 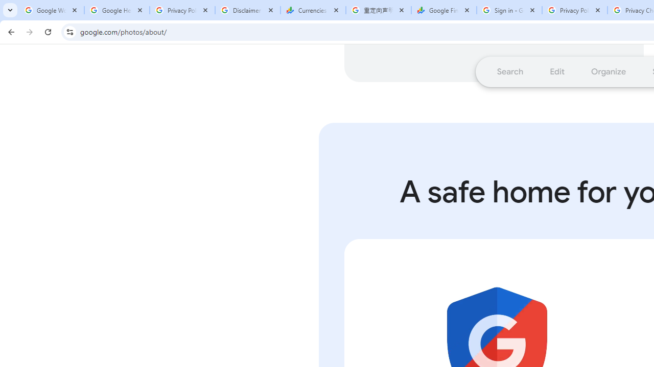 What do you see at coordinates (52, 10) in the screenshot?
I see `Google Workspace Admin Community` at bounding box center [52, 10].